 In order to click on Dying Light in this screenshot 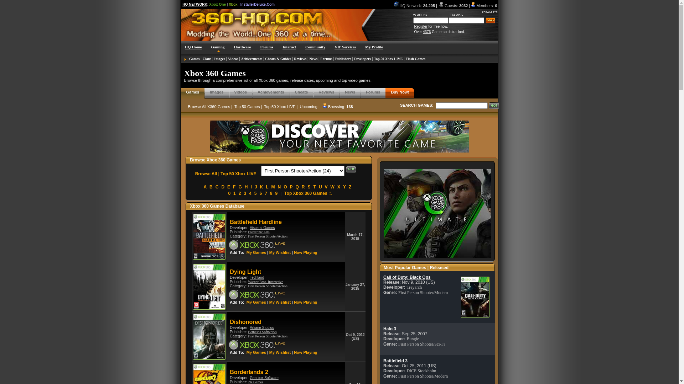, I will do `click(245, 272)`.